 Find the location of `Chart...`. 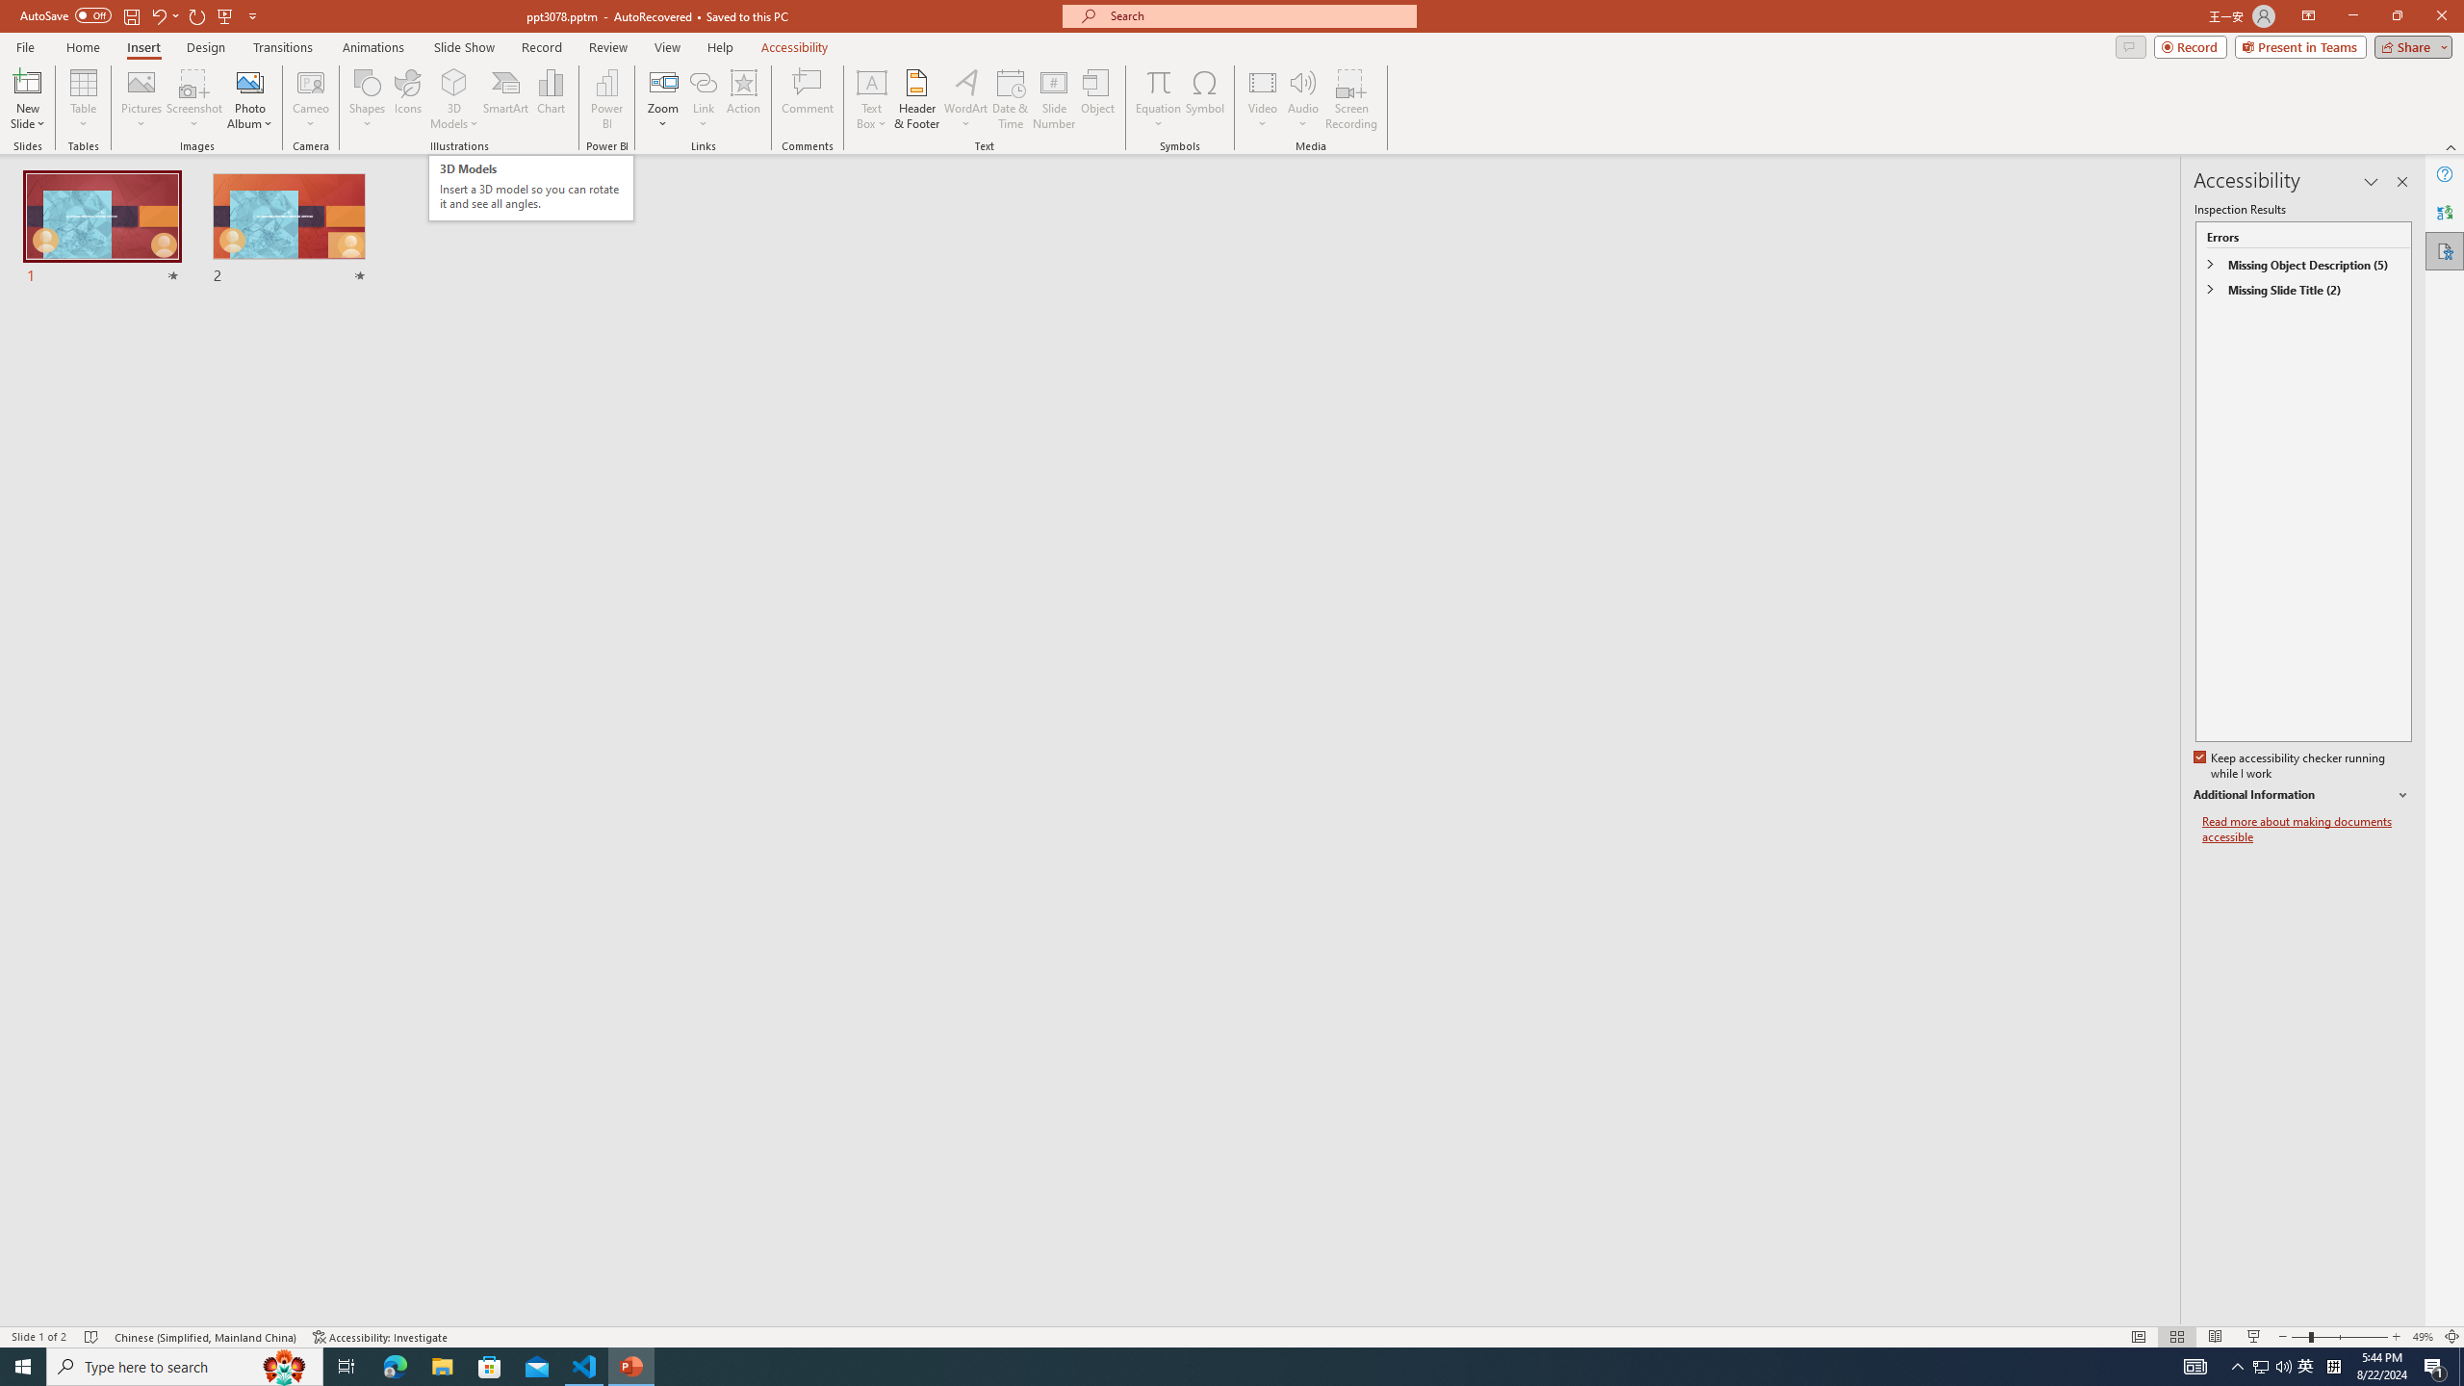

Chart... is located at coordinates (551, 99).